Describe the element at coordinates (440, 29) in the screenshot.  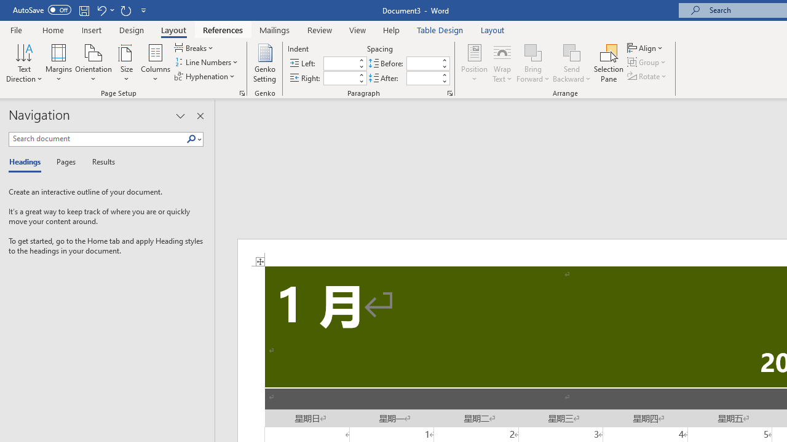
I see `Table Design` at that location.